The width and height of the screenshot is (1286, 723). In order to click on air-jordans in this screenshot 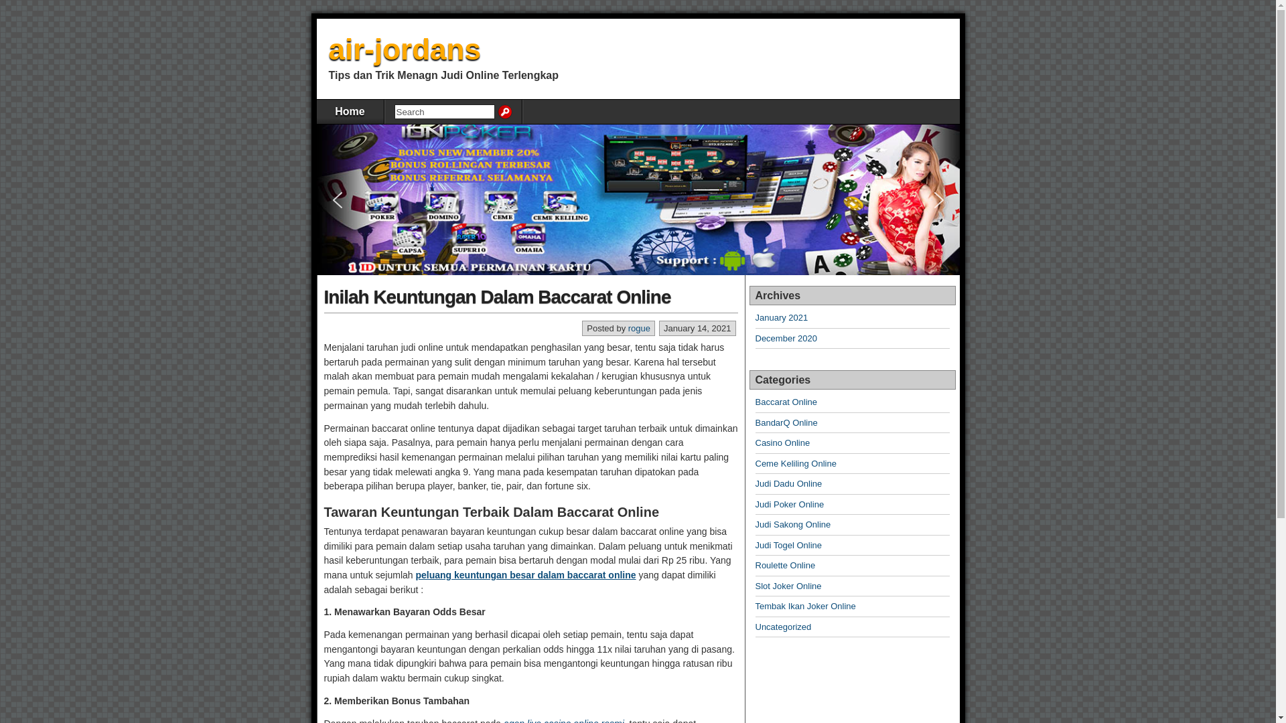, I will do `click(404, 50)`.